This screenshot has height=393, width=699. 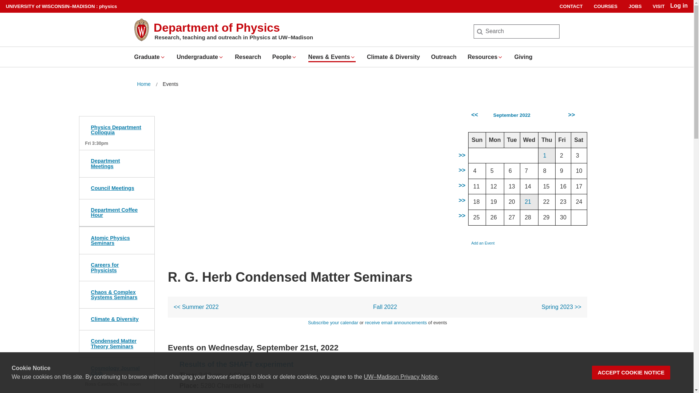 I want to click on Expand, so click(x=294, y=57).